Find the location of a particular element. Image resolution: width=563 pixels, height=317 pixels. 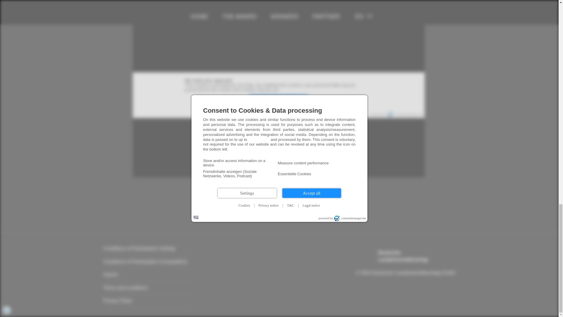

Terms and conditions is located at coordinates (403, 256).